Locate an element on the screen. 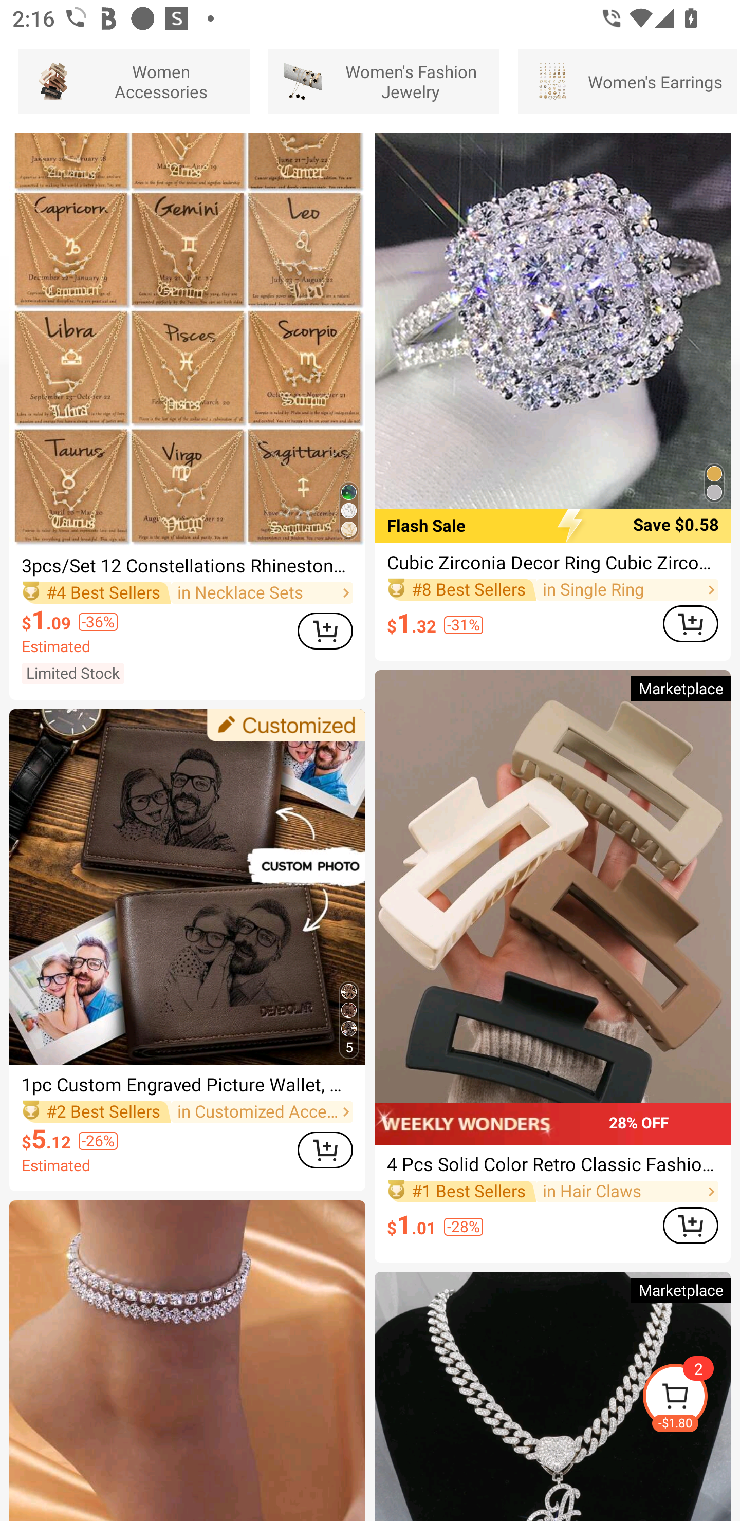 This screenshot has width=740, height=1521. #4 Best Sellers in Necklace Sets is located at coordinates (187, 593).